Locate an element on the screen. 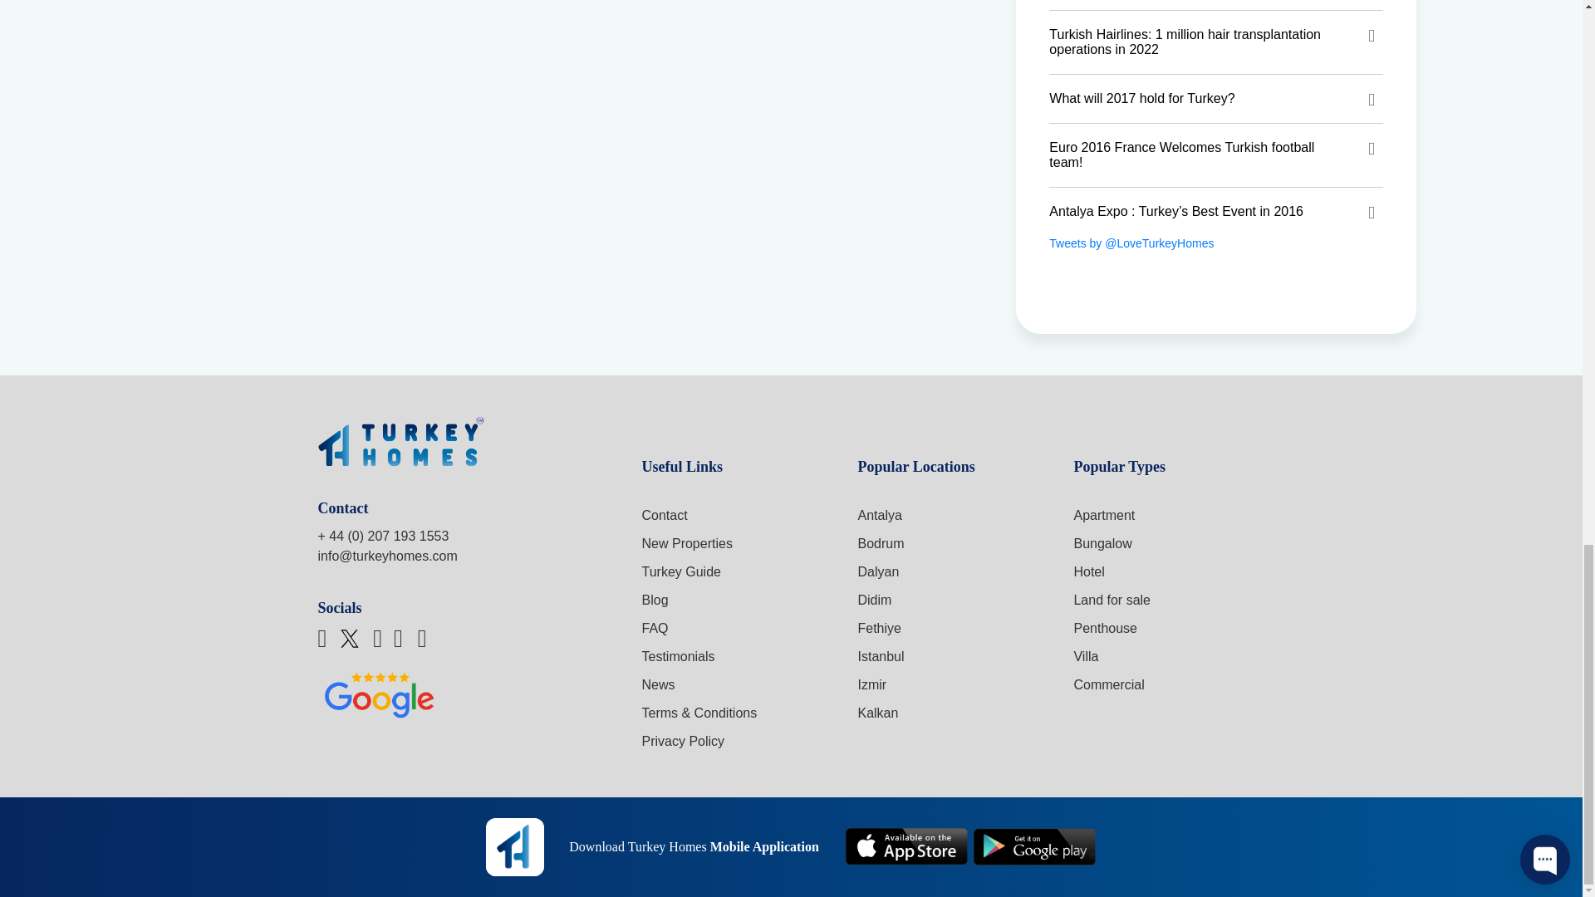  turkey-in-2017 is located at coordinates (1216, 98).